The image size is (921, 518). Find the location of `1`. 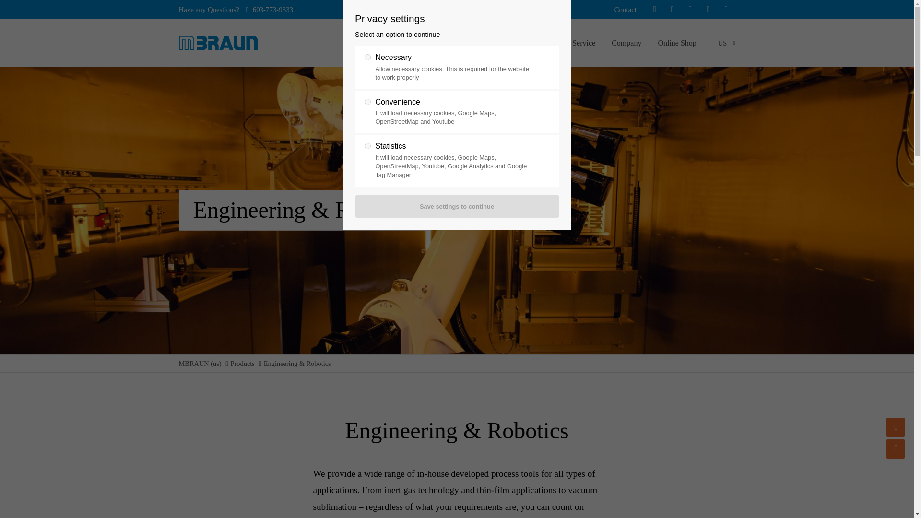

1 is located at coordinates (367, 58).